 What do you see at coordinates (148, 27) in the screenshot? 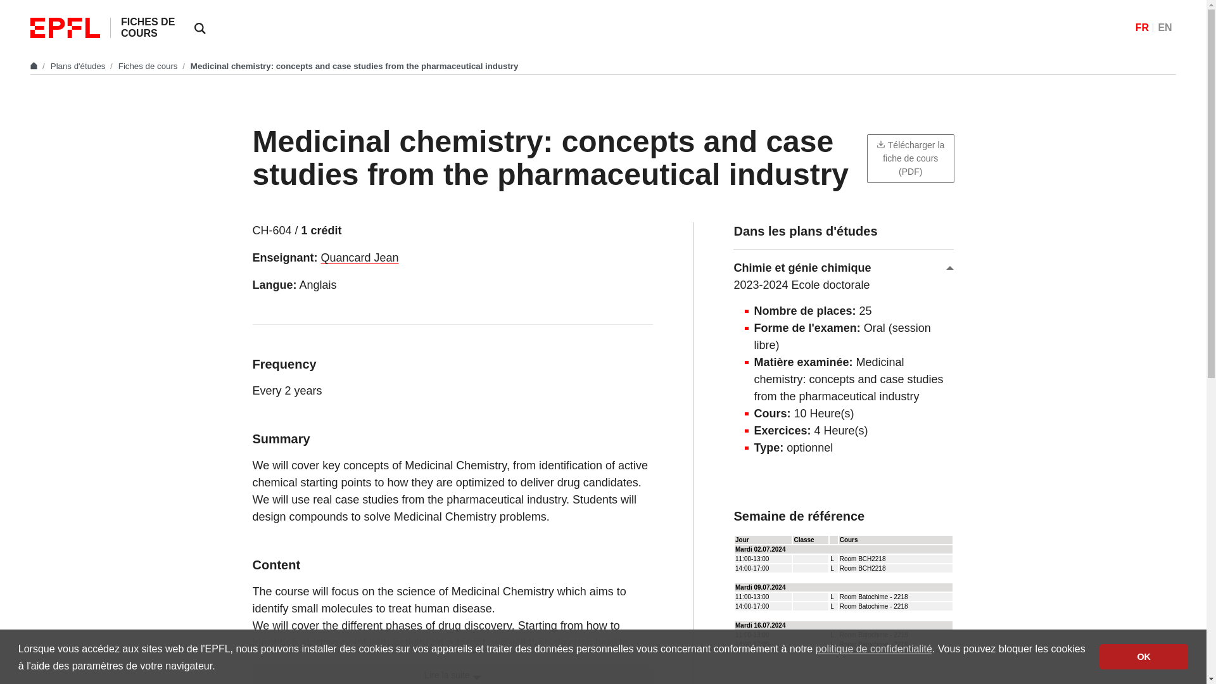
I see `FICHES DE COURS` at bounding box center [148, 27].